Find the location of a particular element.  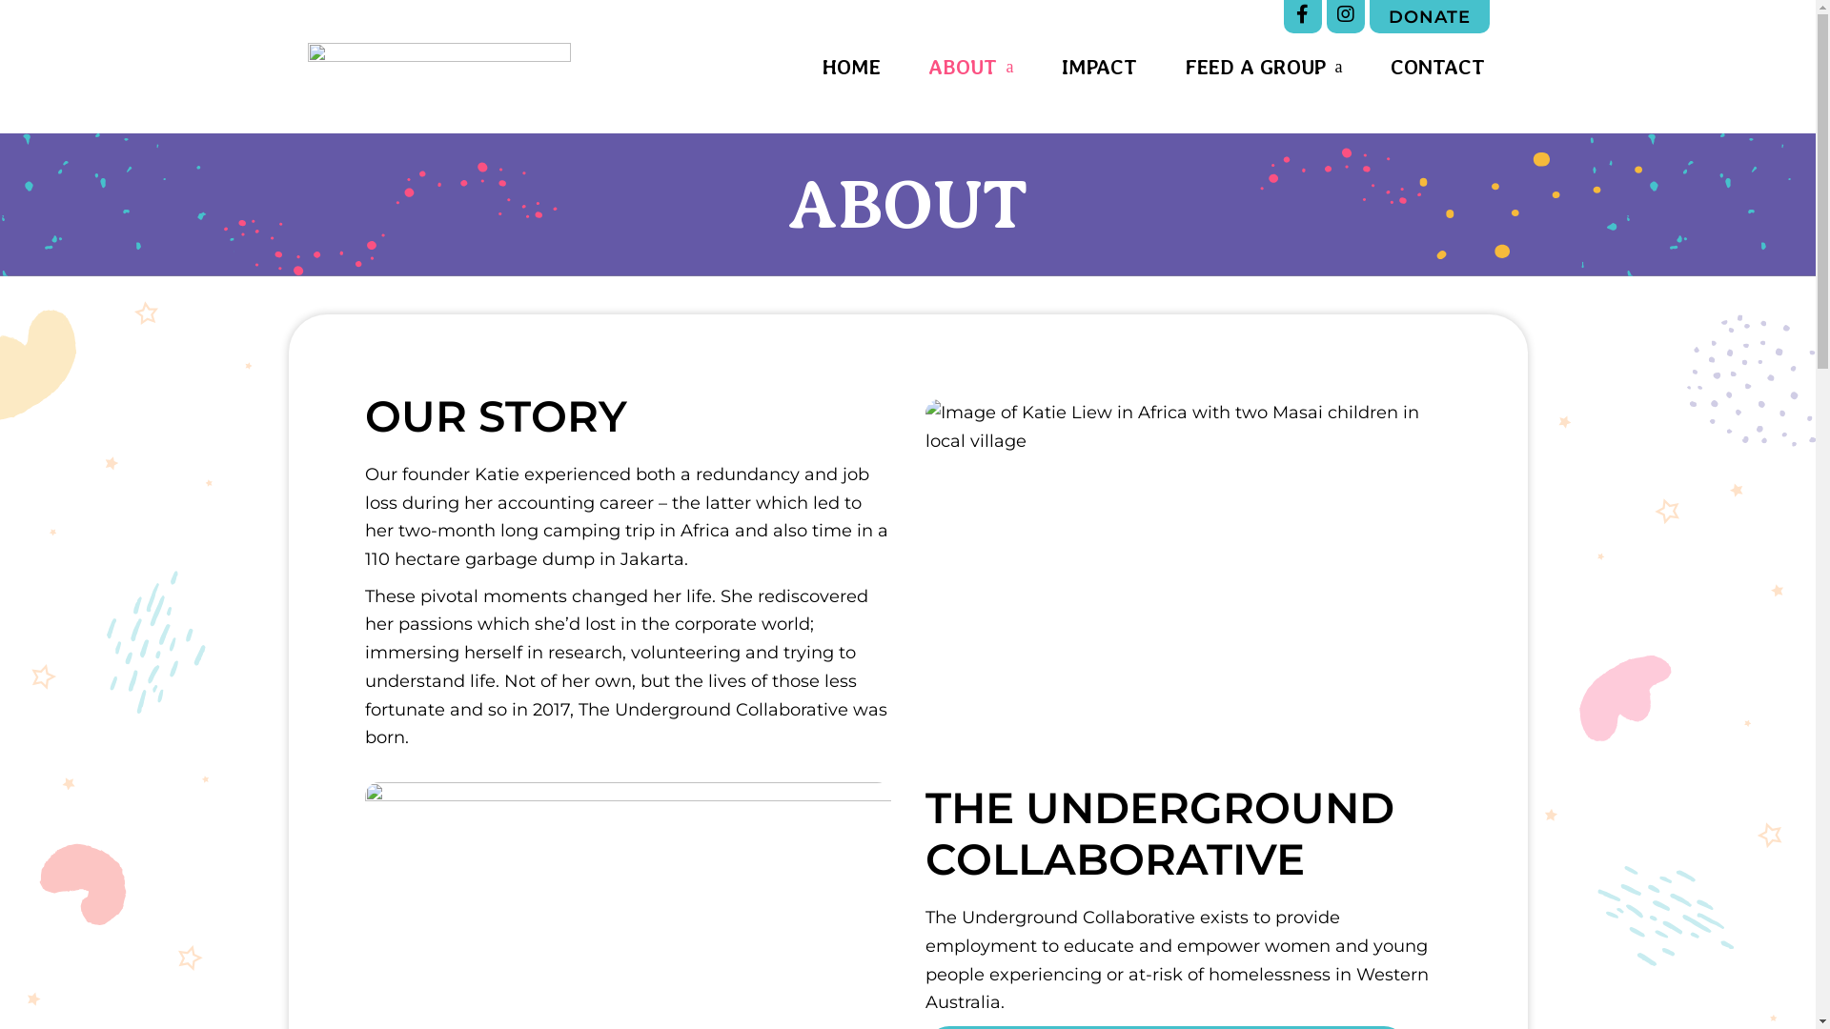

IMPACT is located at coordinates (1100, 67).